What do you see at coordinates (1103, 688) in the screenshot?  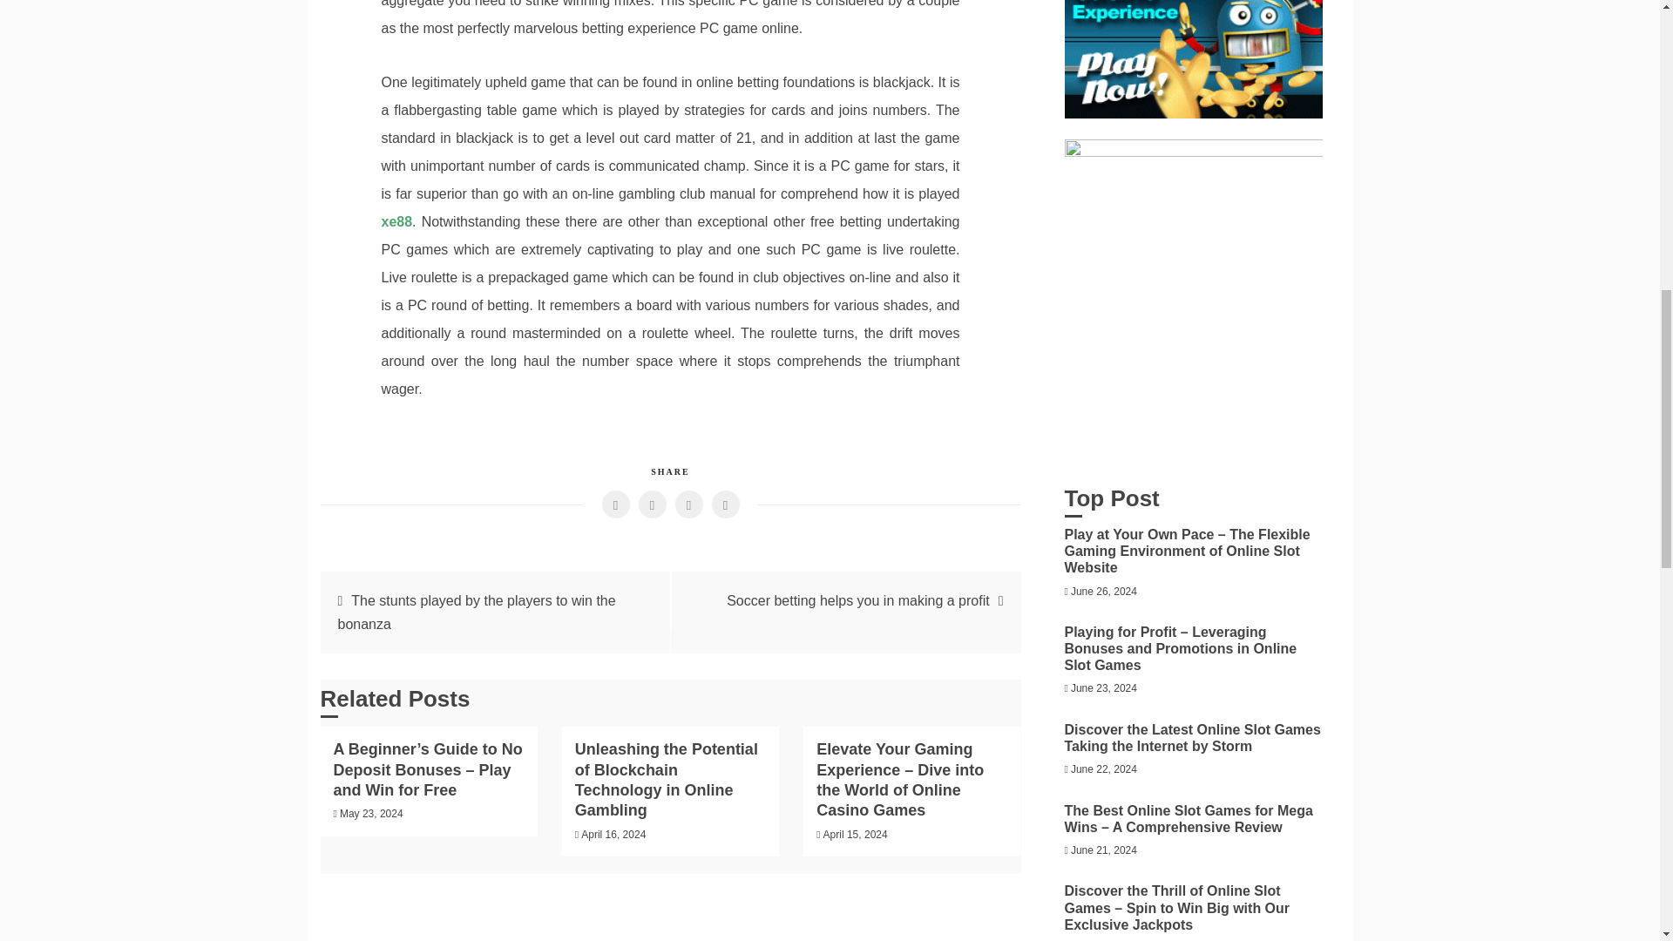 I see `June 23, 2024` at bounding box center [1103, 688].